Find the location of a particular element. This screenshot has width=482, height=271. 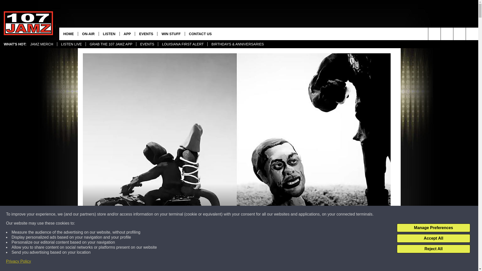

Share on Facebook is located at coordinates (171, 262).